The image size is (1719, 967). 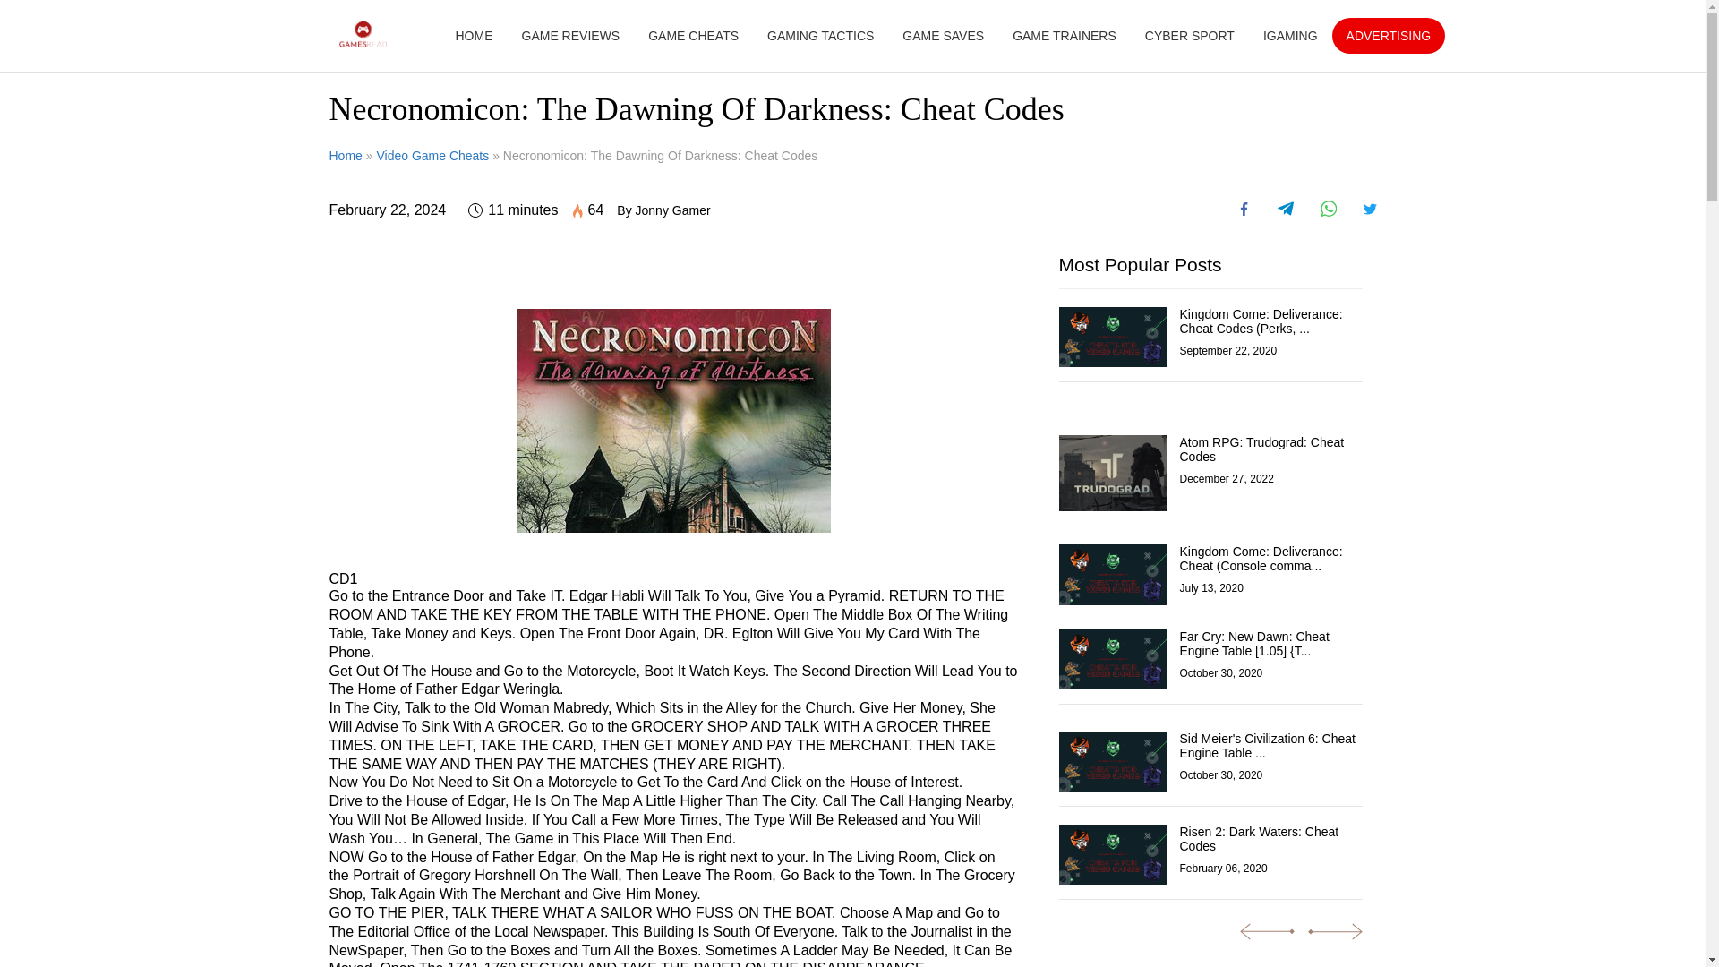 What do you see at coordinates (943, 36) in the screenshot?
I see `GAME SAVES` at bounding box center [943, 36].